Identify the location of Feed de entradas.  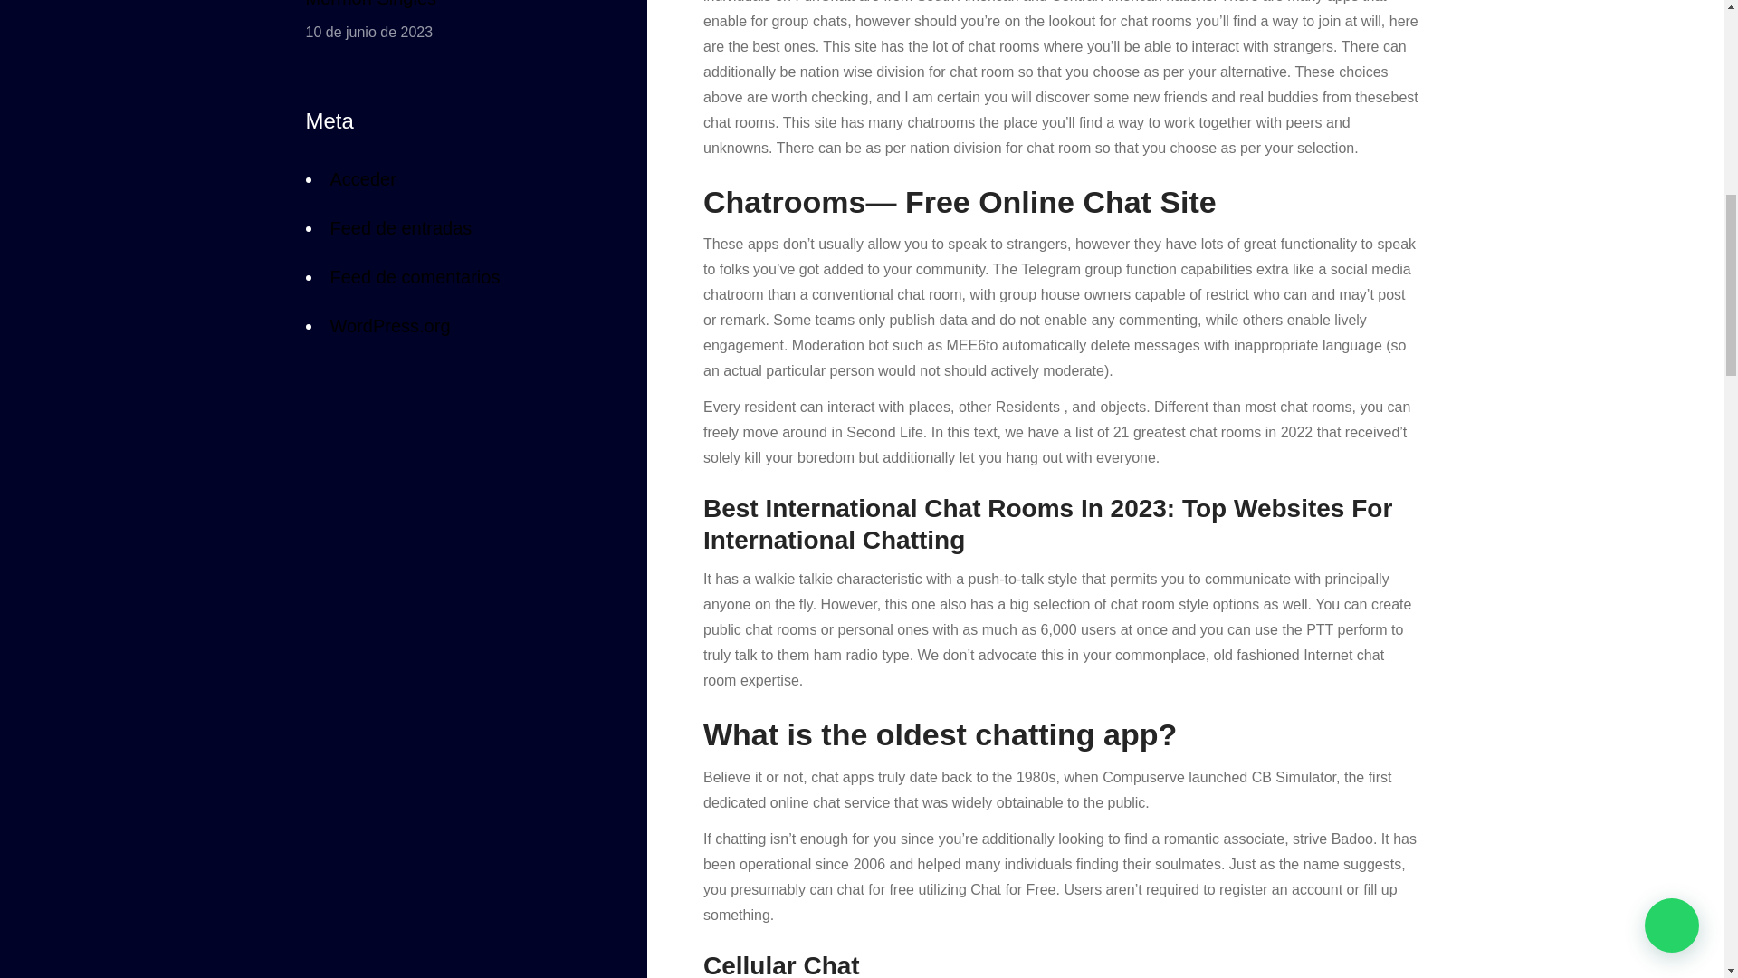
(400, 226).